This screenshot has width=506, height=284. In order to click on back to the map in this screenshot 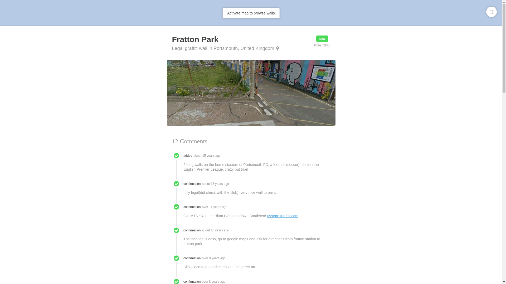, I will do `click(492, 12)`.